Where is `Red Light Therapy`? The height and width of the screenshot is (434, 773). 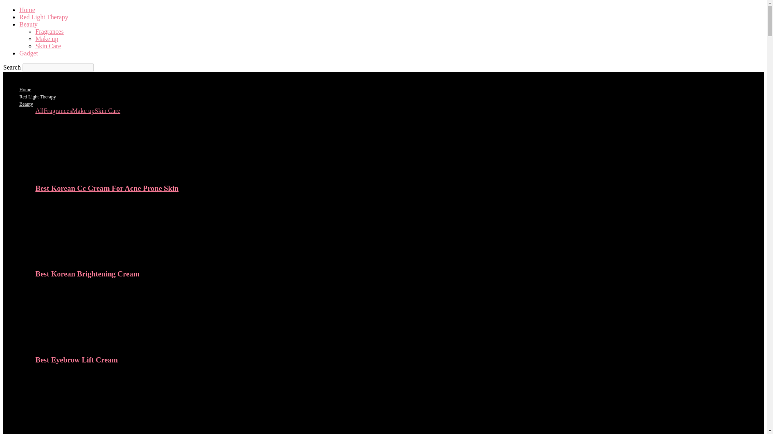
Red Light Therapy is located at coordinates (37, 97).